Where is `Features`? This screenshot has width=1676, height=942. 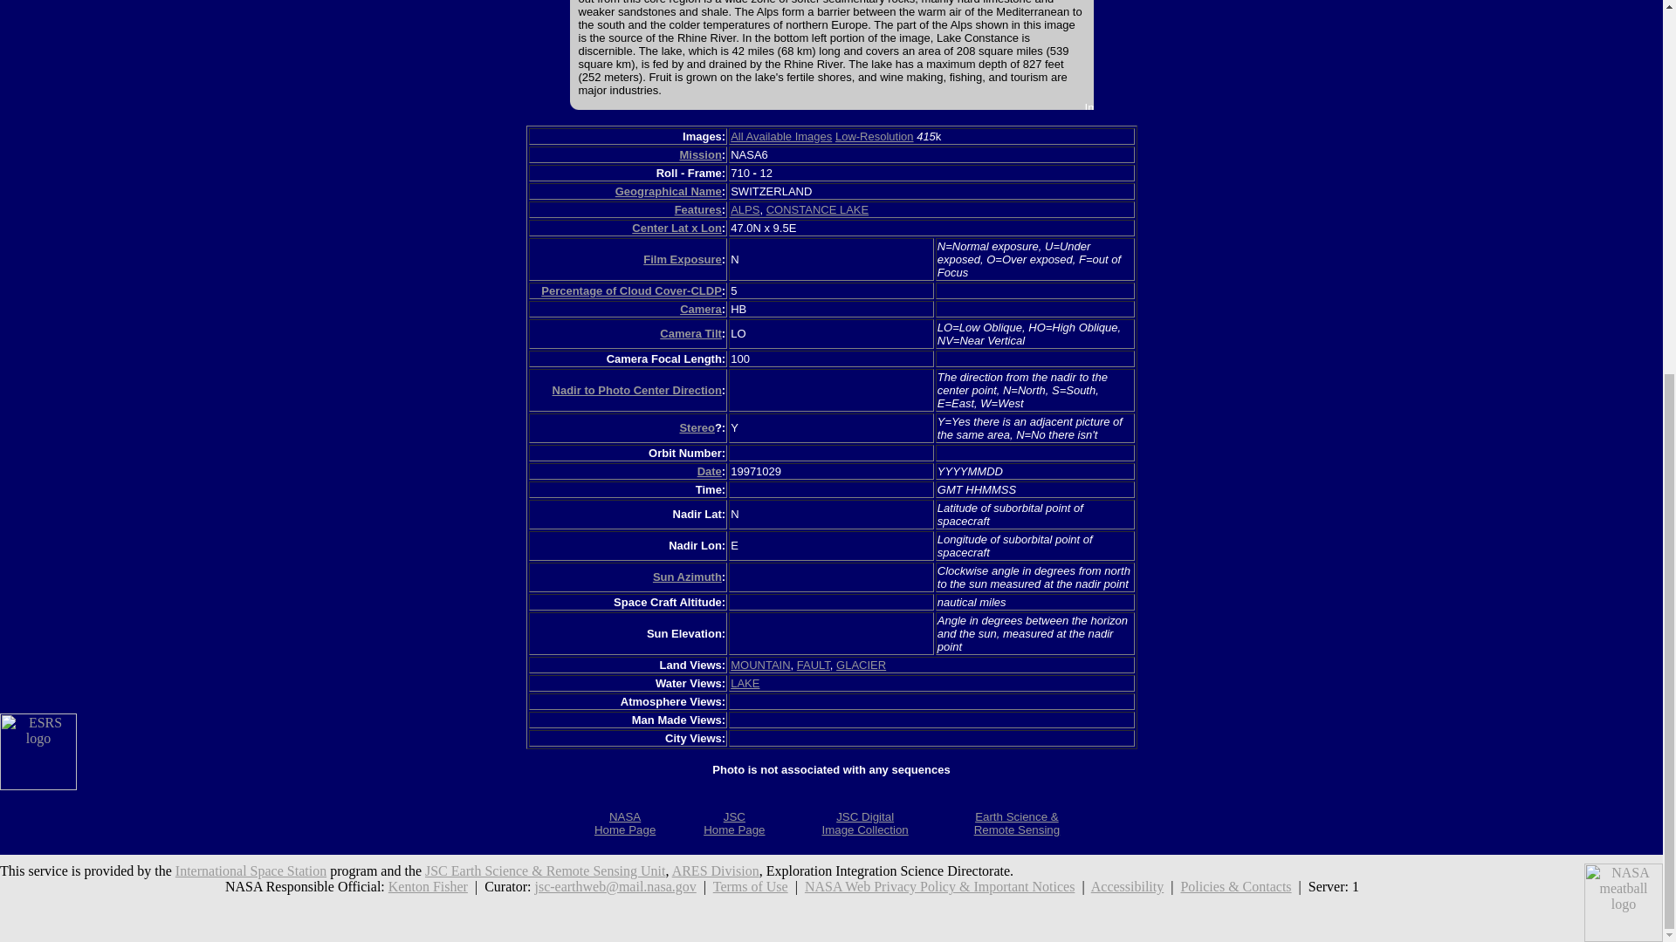 Features is located at coordinates (698, 209).